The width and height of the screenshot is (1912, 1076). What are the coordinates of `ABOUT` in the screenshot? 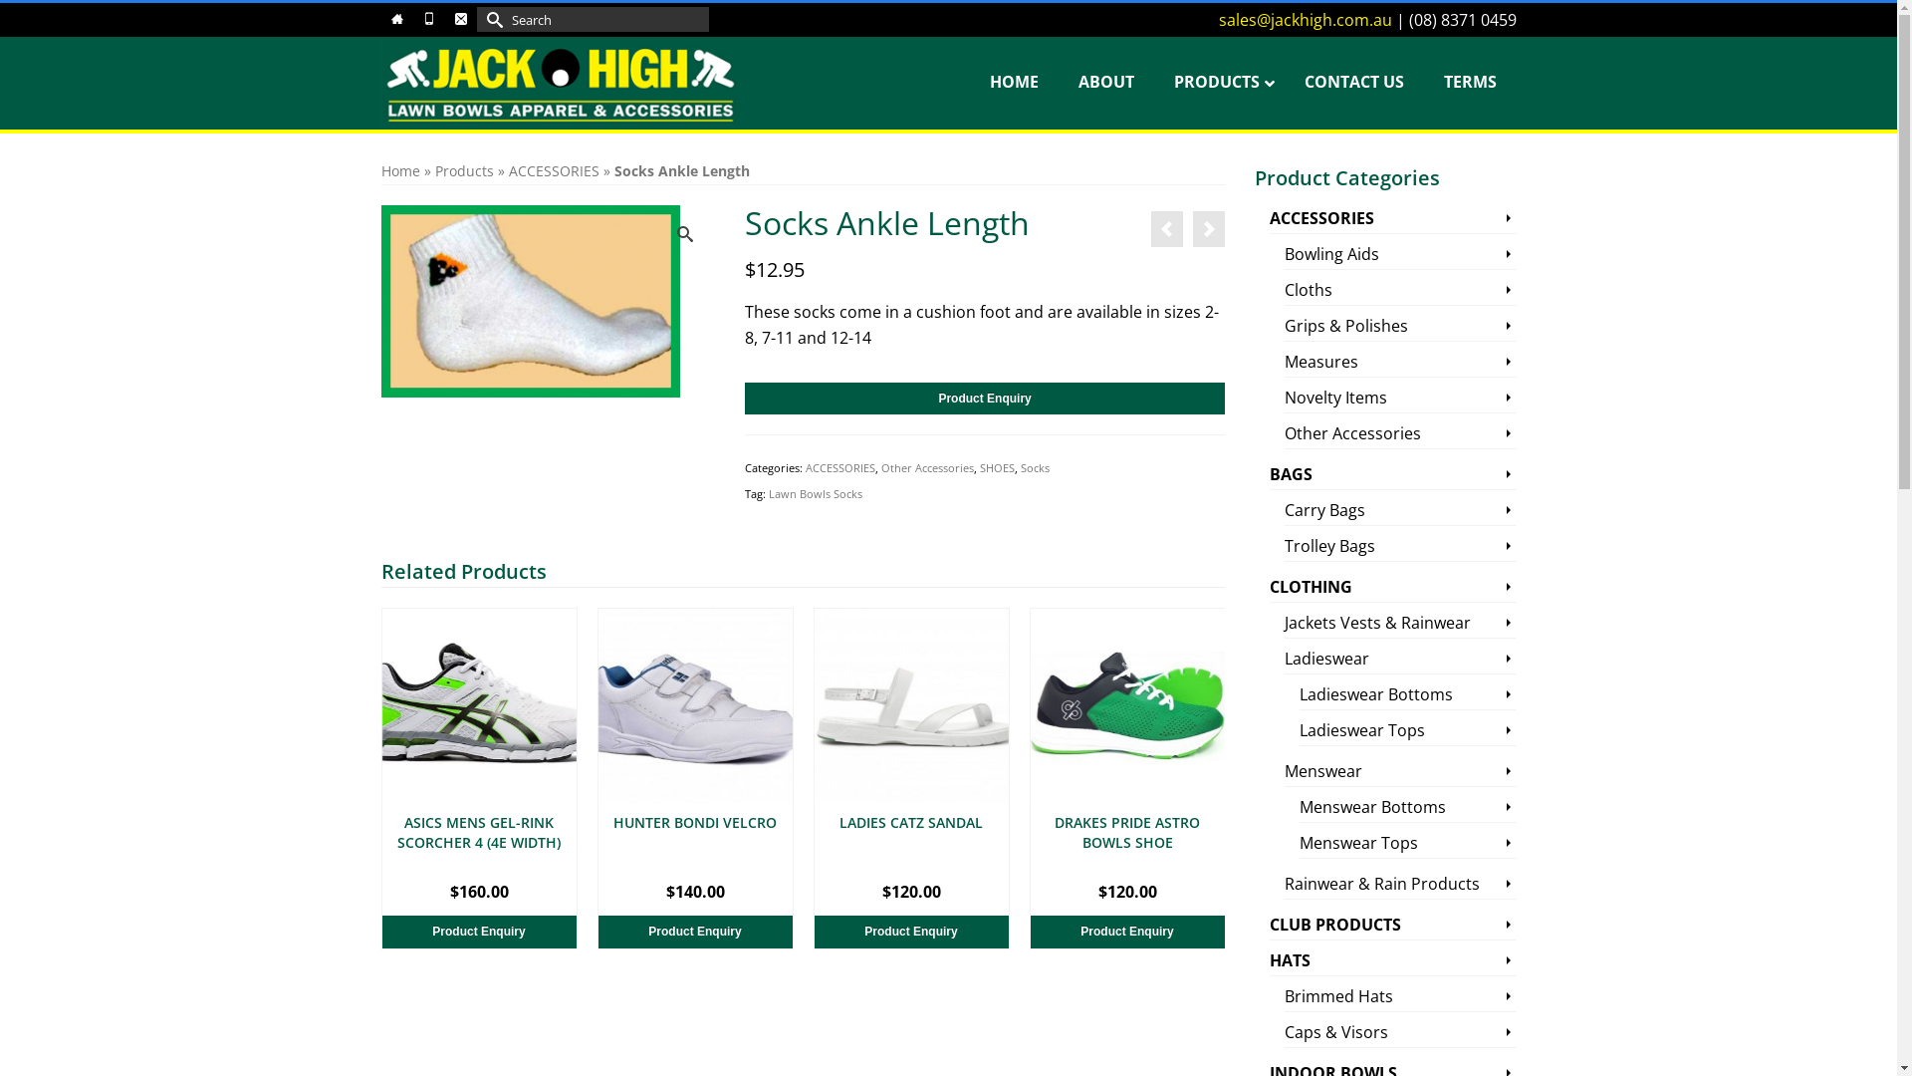 It's located at (1105, 82).